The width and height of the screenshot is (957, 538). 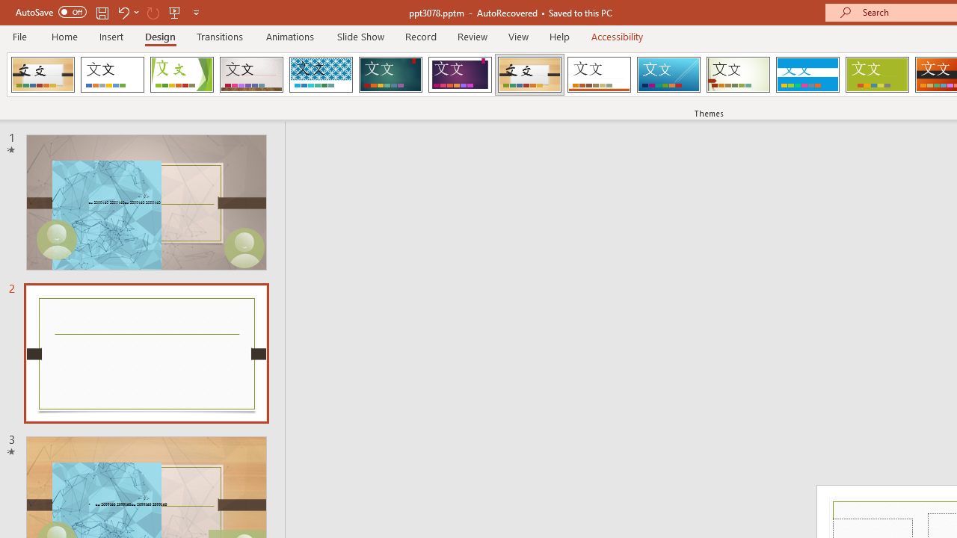 What do you see at coordinates (251, 75) in the screenshot?
I see `Gallery` at bounding box center [251, 75].